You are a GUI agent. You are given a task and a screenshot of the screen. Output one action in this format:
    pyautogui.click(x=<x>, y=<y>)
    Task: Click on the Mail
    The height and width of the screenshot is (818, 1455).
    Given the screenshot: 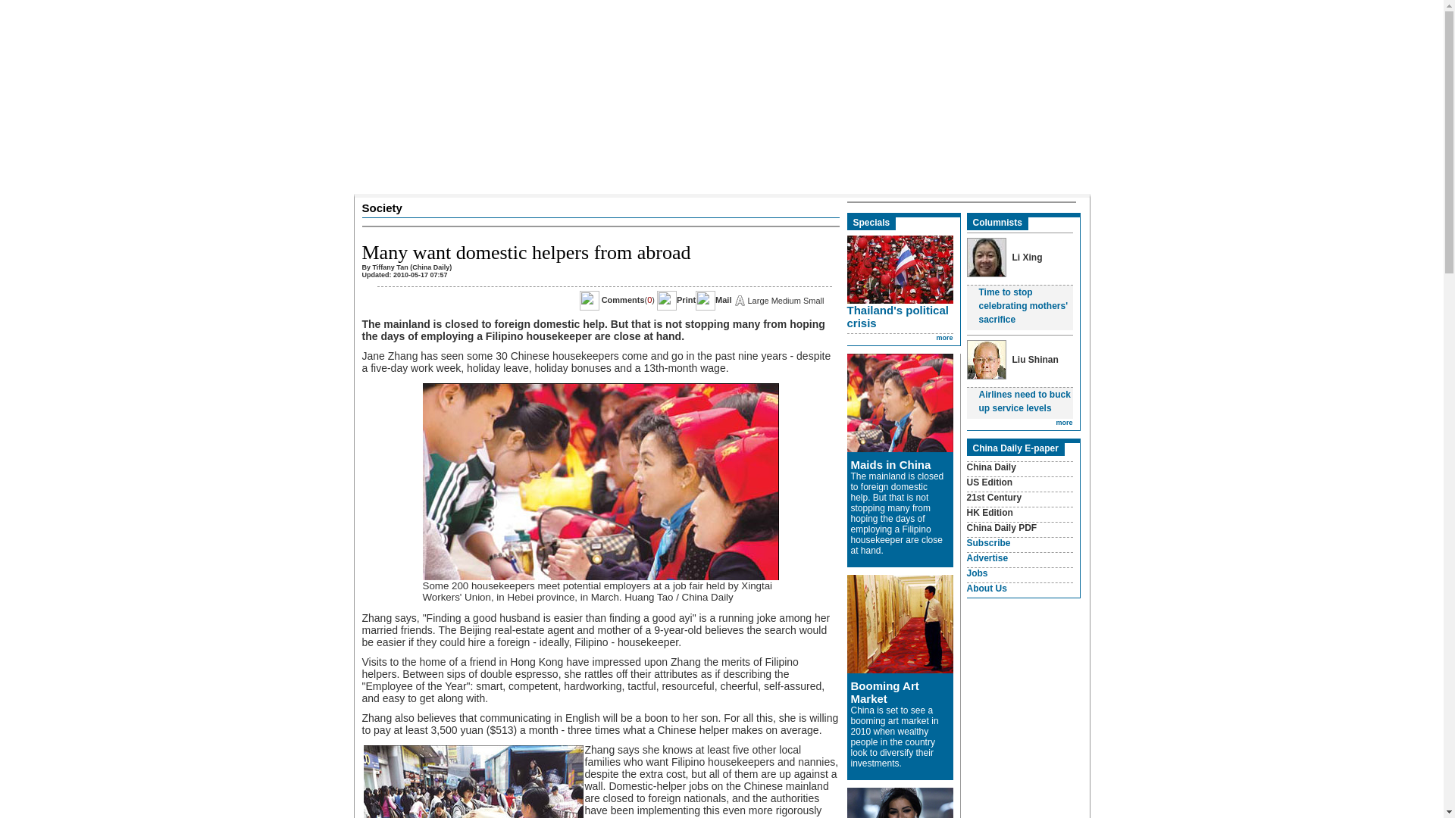 What is the action you would take?
    pyautogui.click(x=723, y=299)
    